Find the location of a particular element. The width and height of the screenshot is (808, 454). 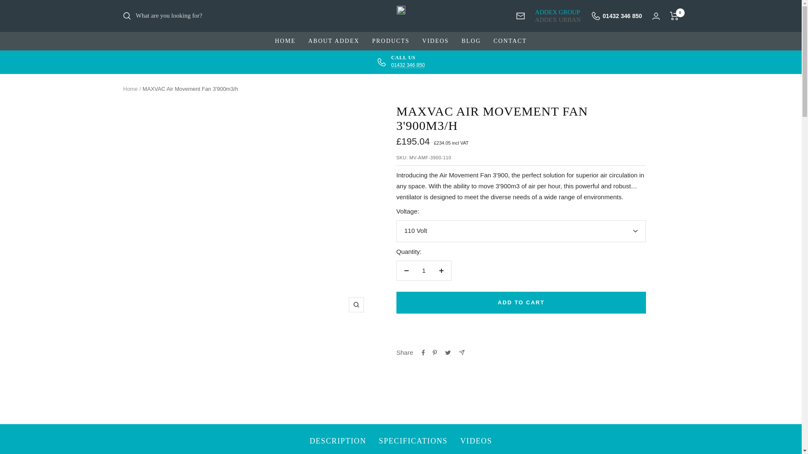

01432 346 850 is located at coordinates (408, 65).